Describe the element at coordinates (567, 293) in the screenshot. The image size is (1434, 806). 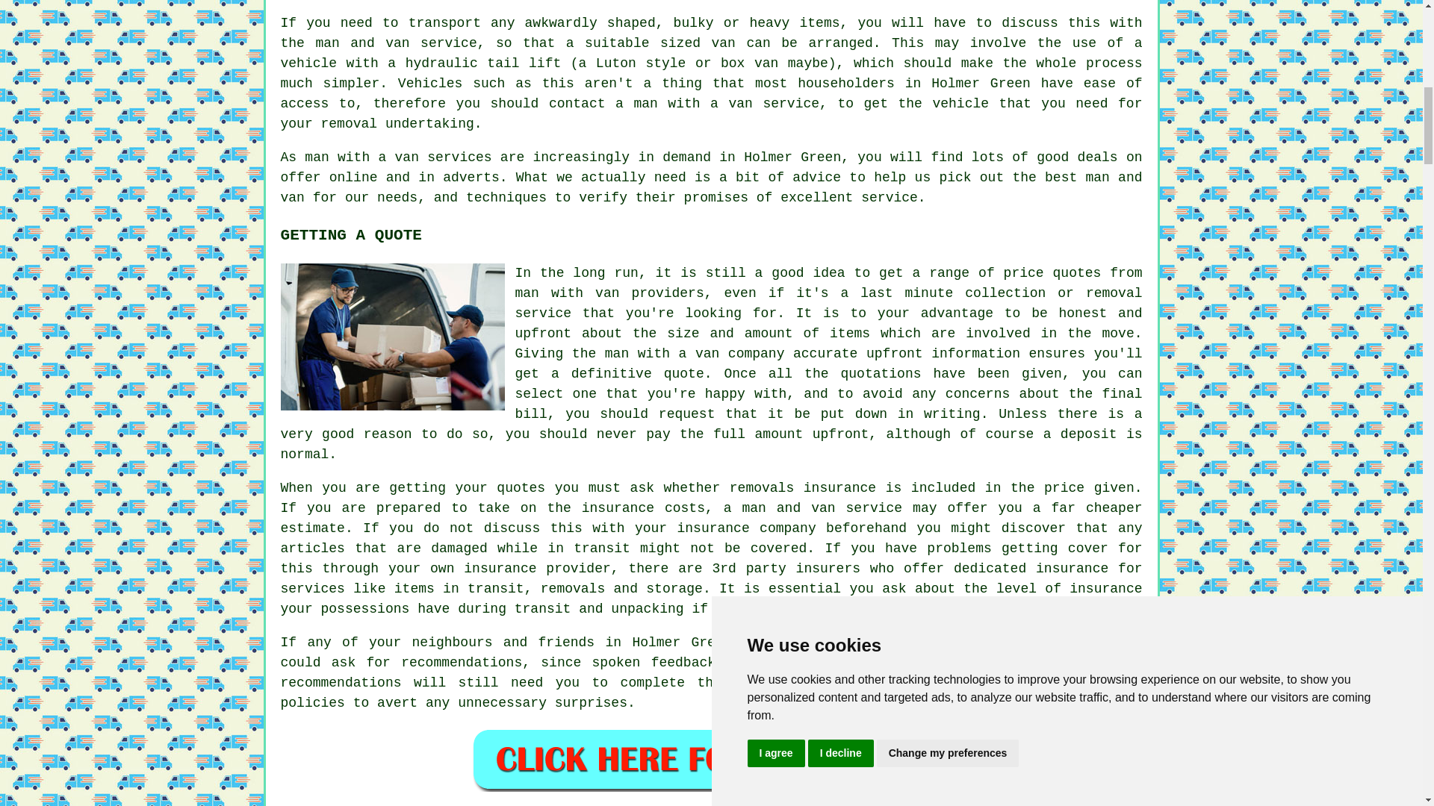
I see `man with van` at that location.